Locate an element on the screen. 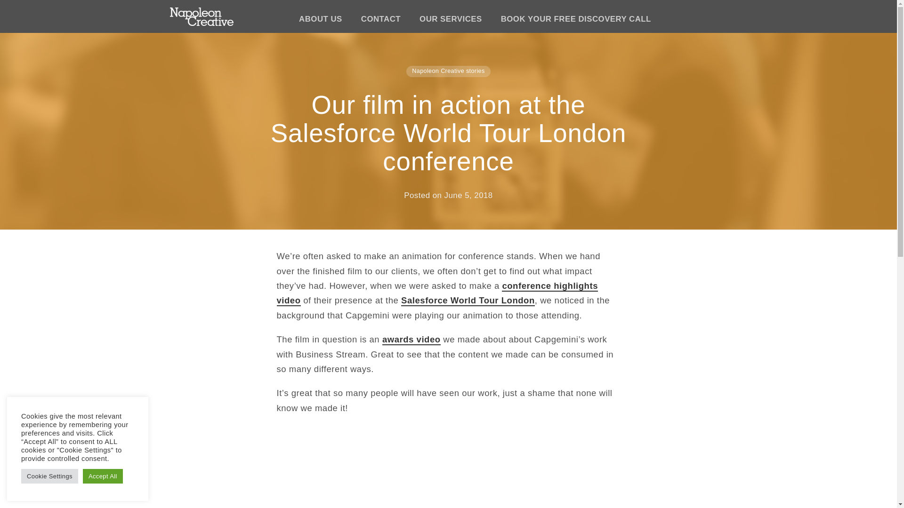  BOOK YOUR FREE DISCOVERY CALL is located at coordinates (576, 12).